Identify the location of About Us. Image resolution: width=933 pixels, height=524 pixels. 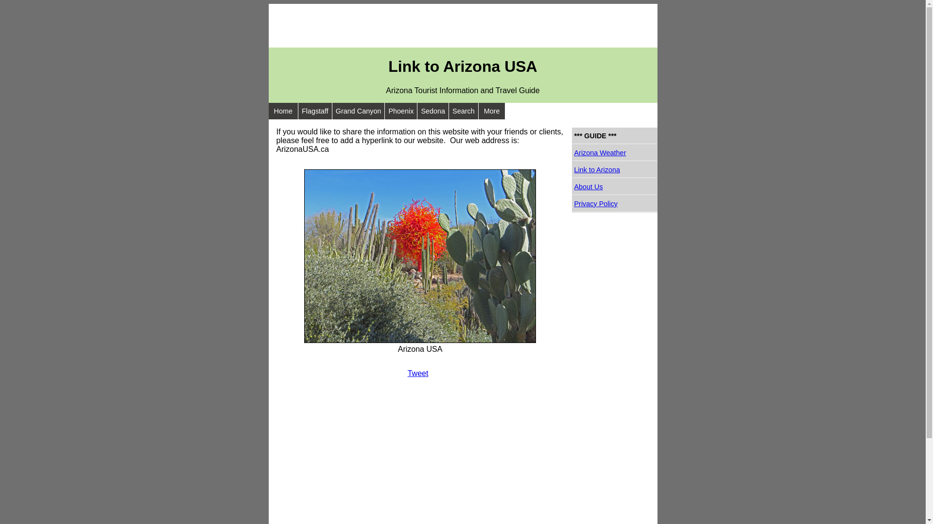
(615, 187).